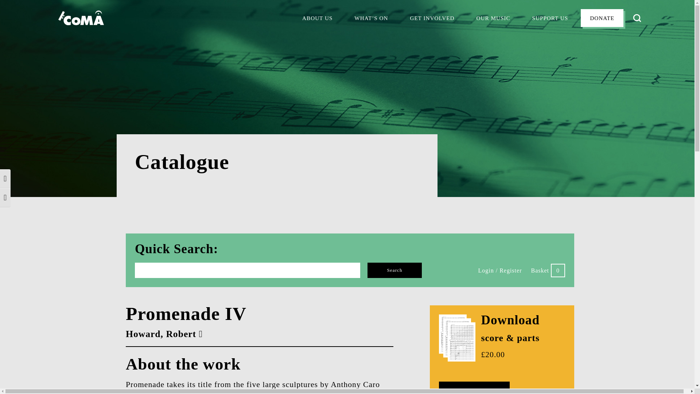 This screenshot has height=394, width=700. Describe the element at coordinates (493, 18) in the screenshot. I see `OUR MUSIC` at that location.